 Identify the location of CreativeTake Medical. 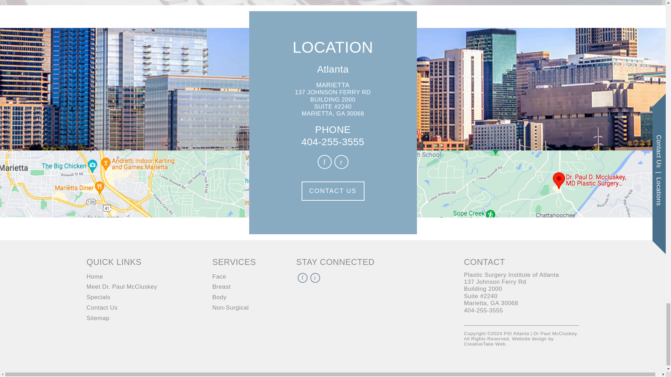
(485, 344).